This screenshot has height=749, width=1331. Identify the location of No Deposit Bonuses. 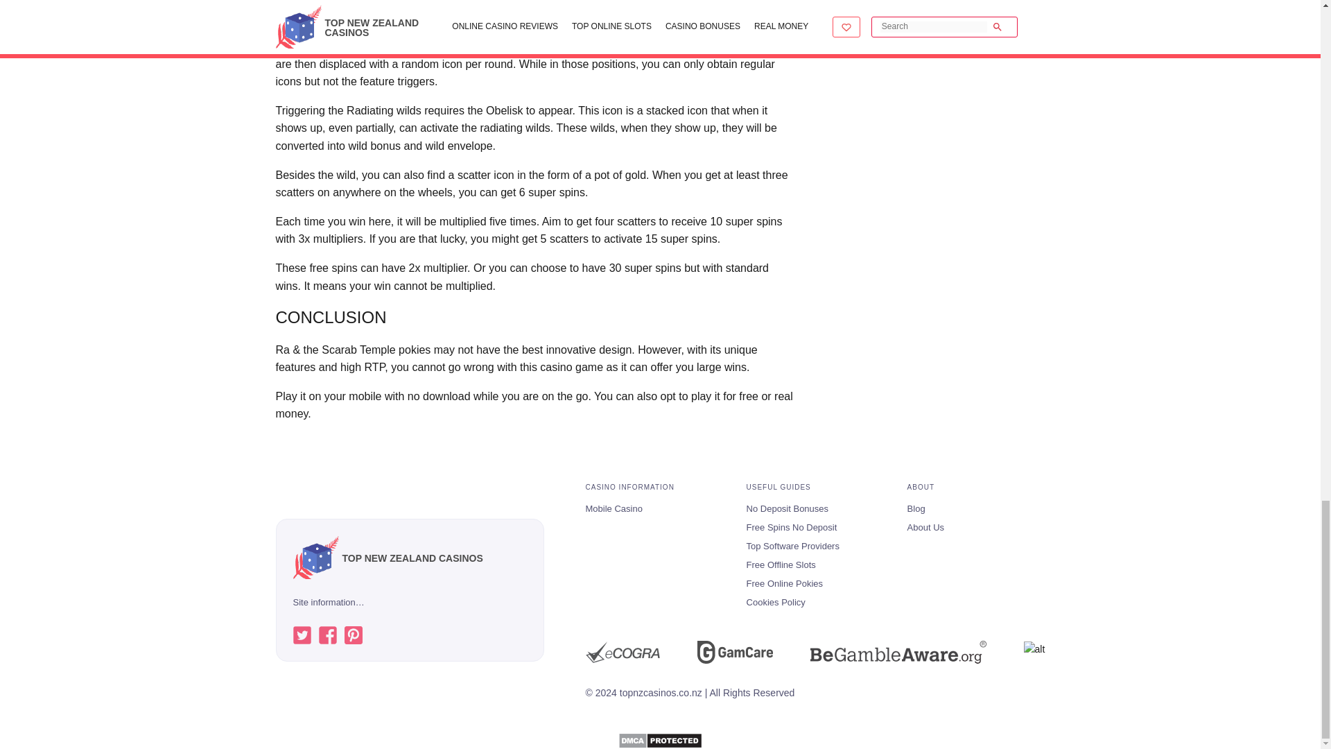
(788, 510).